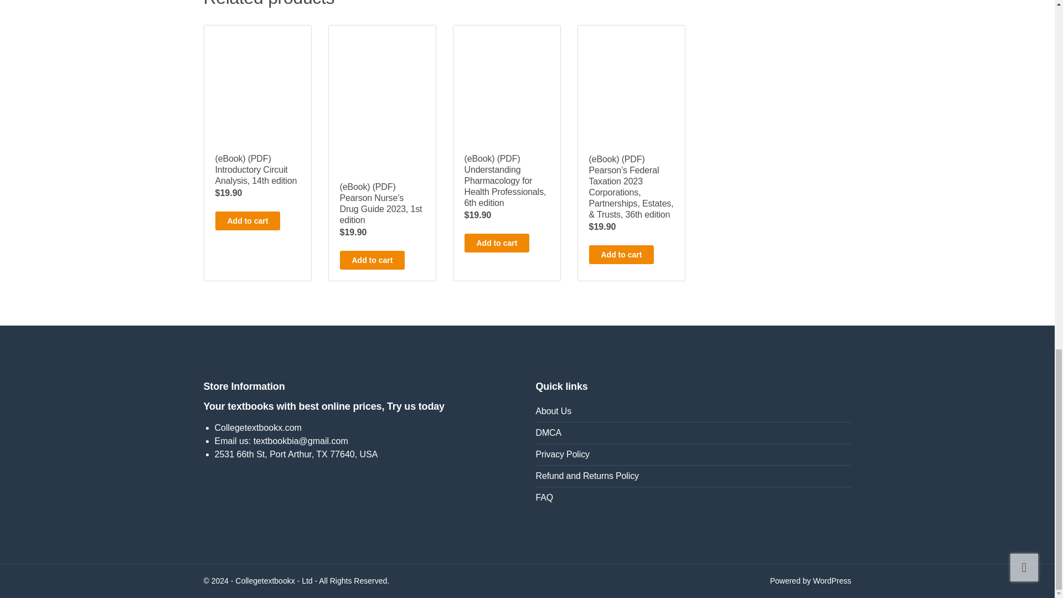 The height and width of the screenshot is (598, 1063). Describe the element at coordinates (372, 260) in the screenshot. I see `Add to cart` at that location.